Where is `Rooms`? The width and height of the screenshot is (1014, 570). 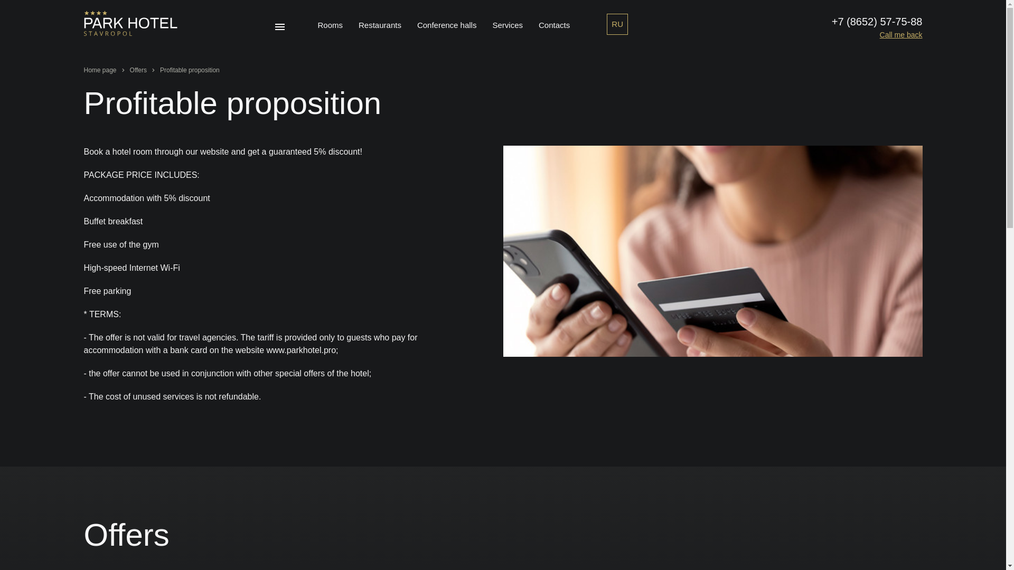
Rooms is located at coordinates (331, 25).